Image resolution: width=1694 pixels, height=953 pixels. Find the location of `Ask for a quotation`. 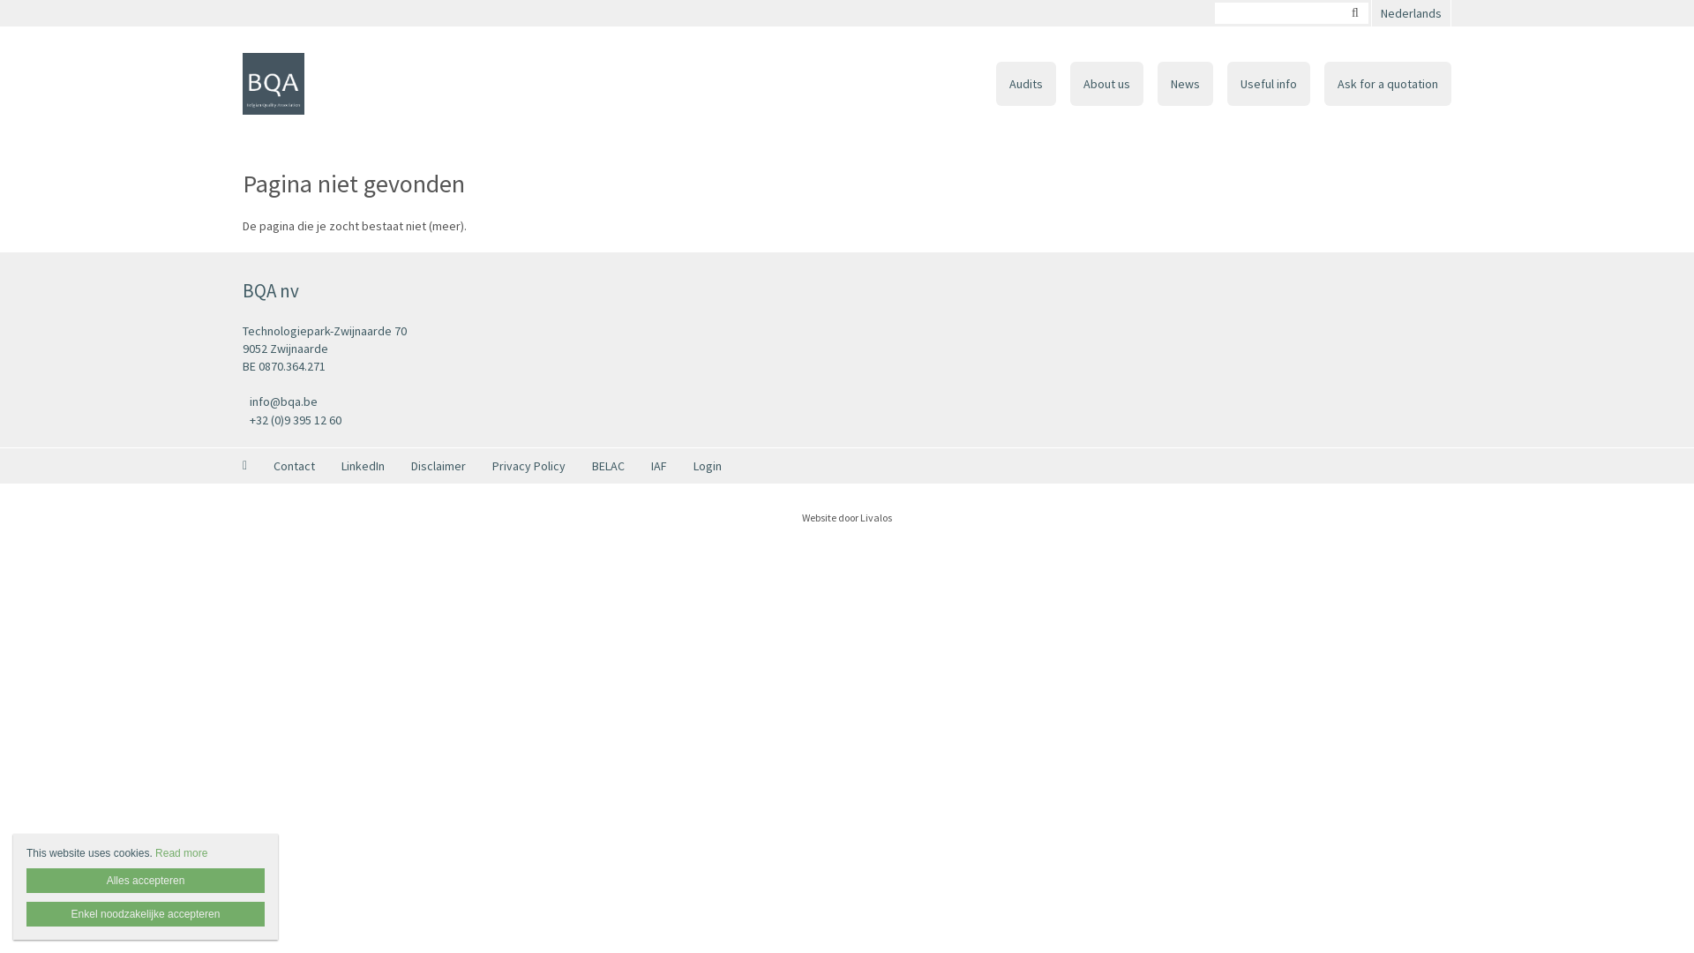

Ask for a quotation is located at coordinates (1388, 84).